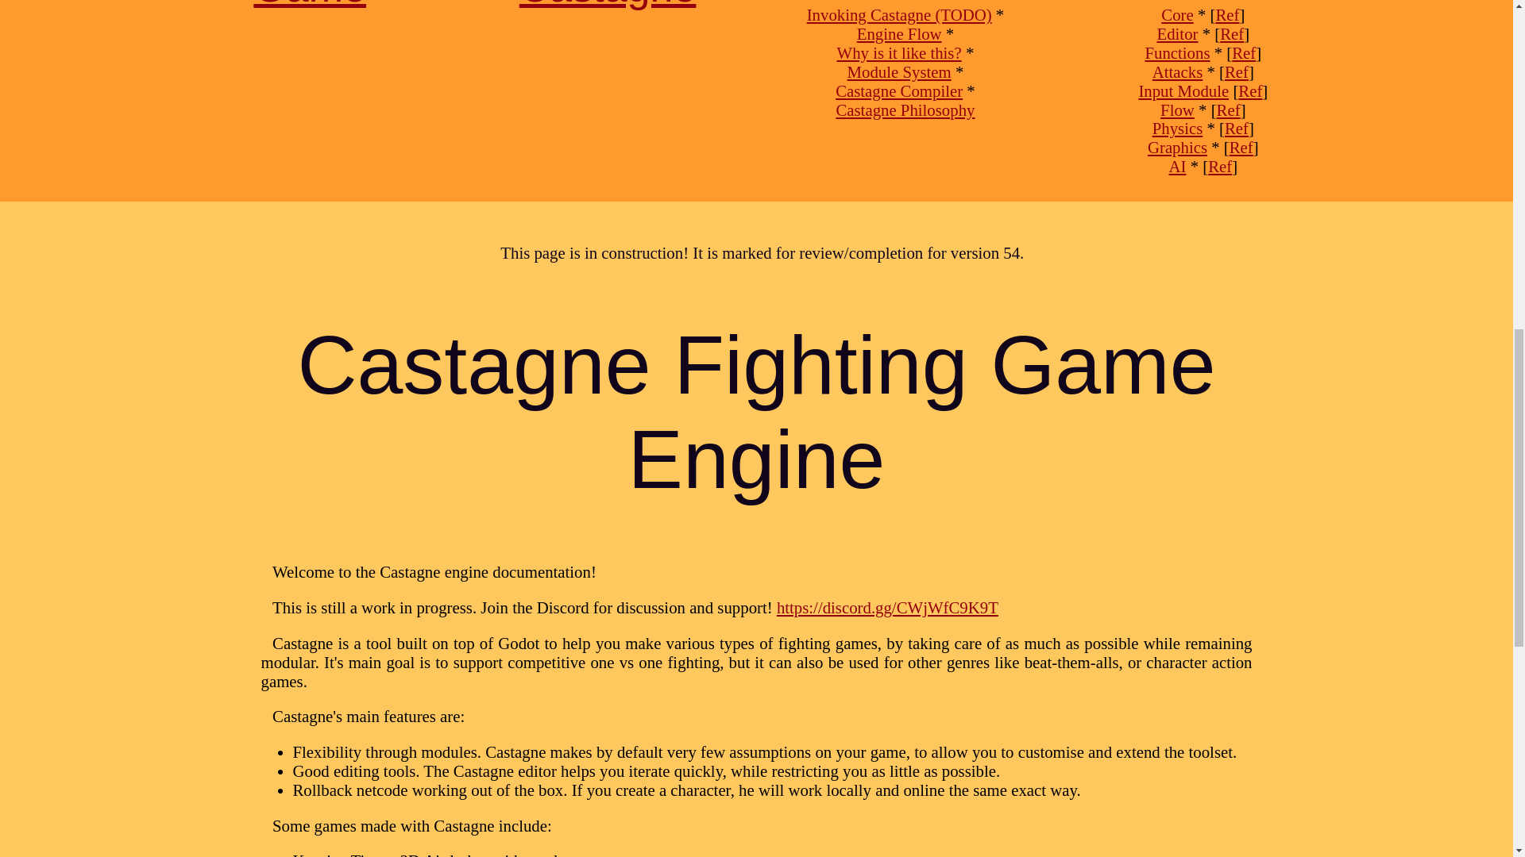 This screenshot has height=857, width=1525. Describe the element at coordinates (310, 5) in the screenshot. I see `Making a Game` at that location.